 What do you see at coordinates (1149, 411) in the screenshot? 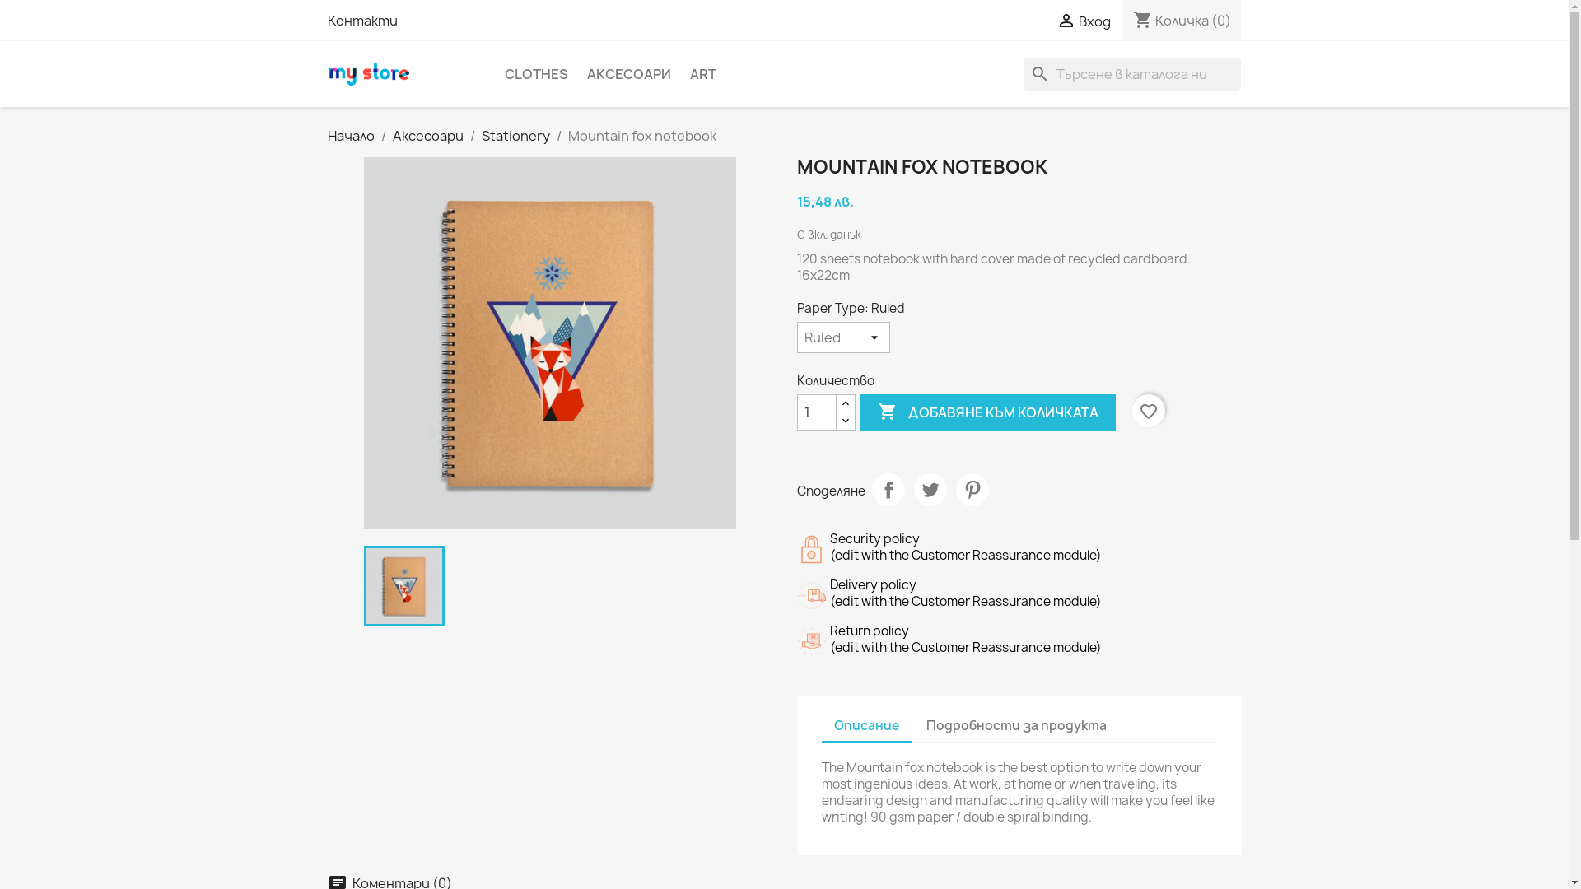
I see `favorite_border` at bounding box center [1149, 411].